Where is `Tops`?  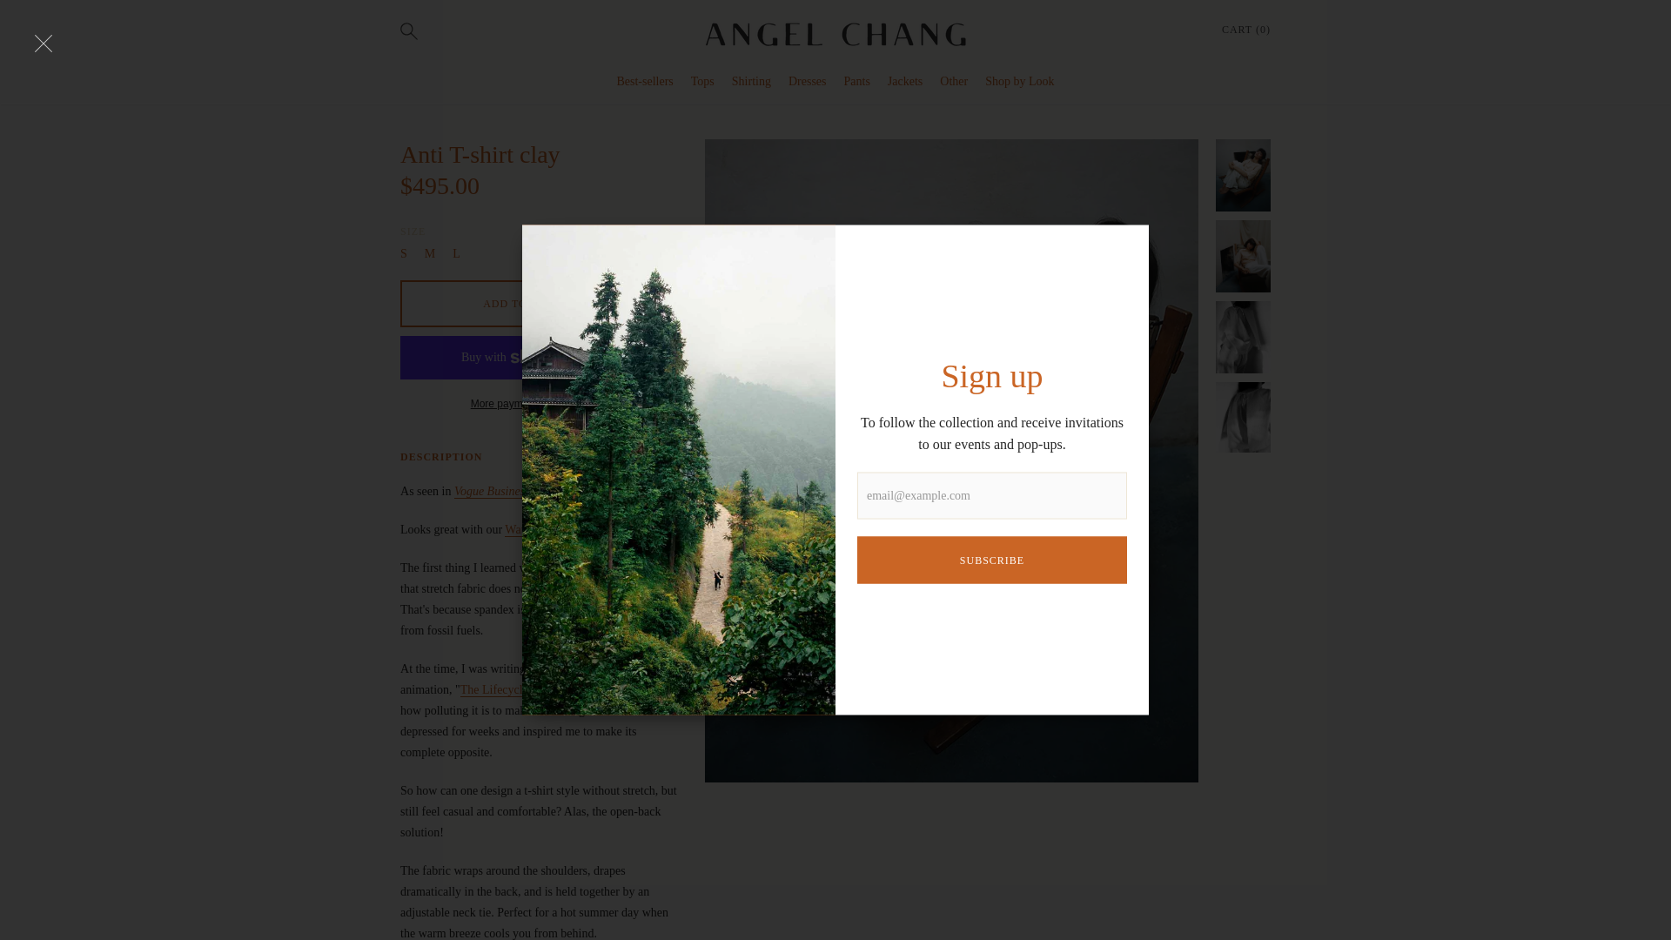
Tops is located at coordinates (703, 82).